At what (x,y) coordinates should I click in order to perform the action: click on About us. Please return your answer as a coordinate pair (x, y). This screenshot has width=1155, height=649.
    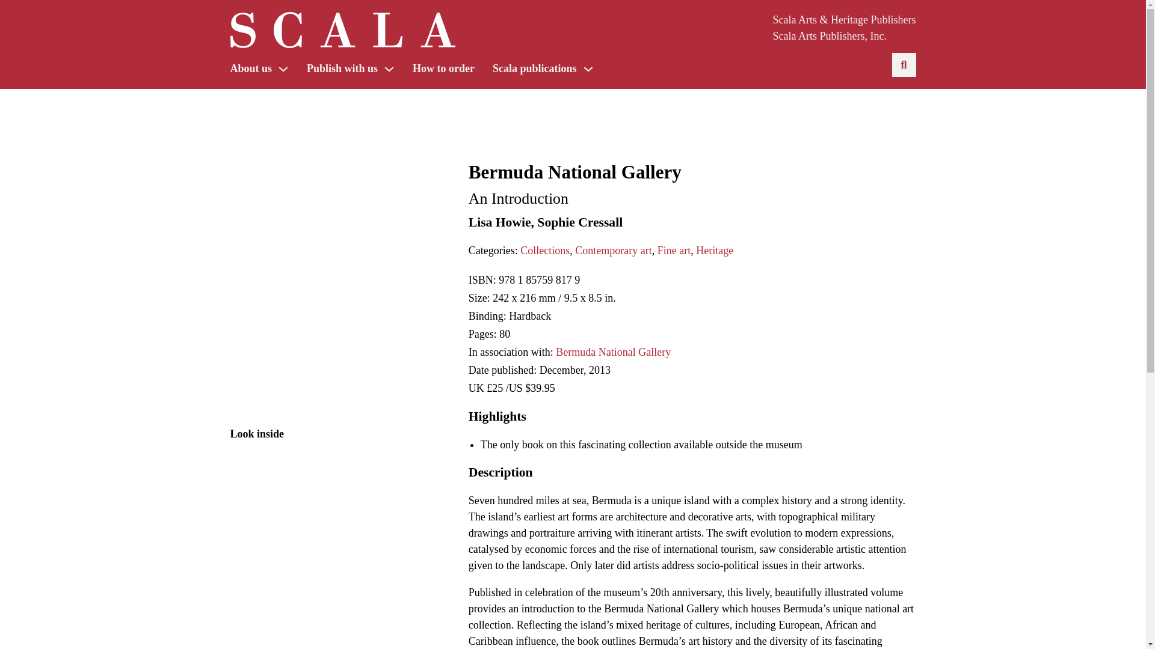
    Looking at the image, I should click on (250, 69).